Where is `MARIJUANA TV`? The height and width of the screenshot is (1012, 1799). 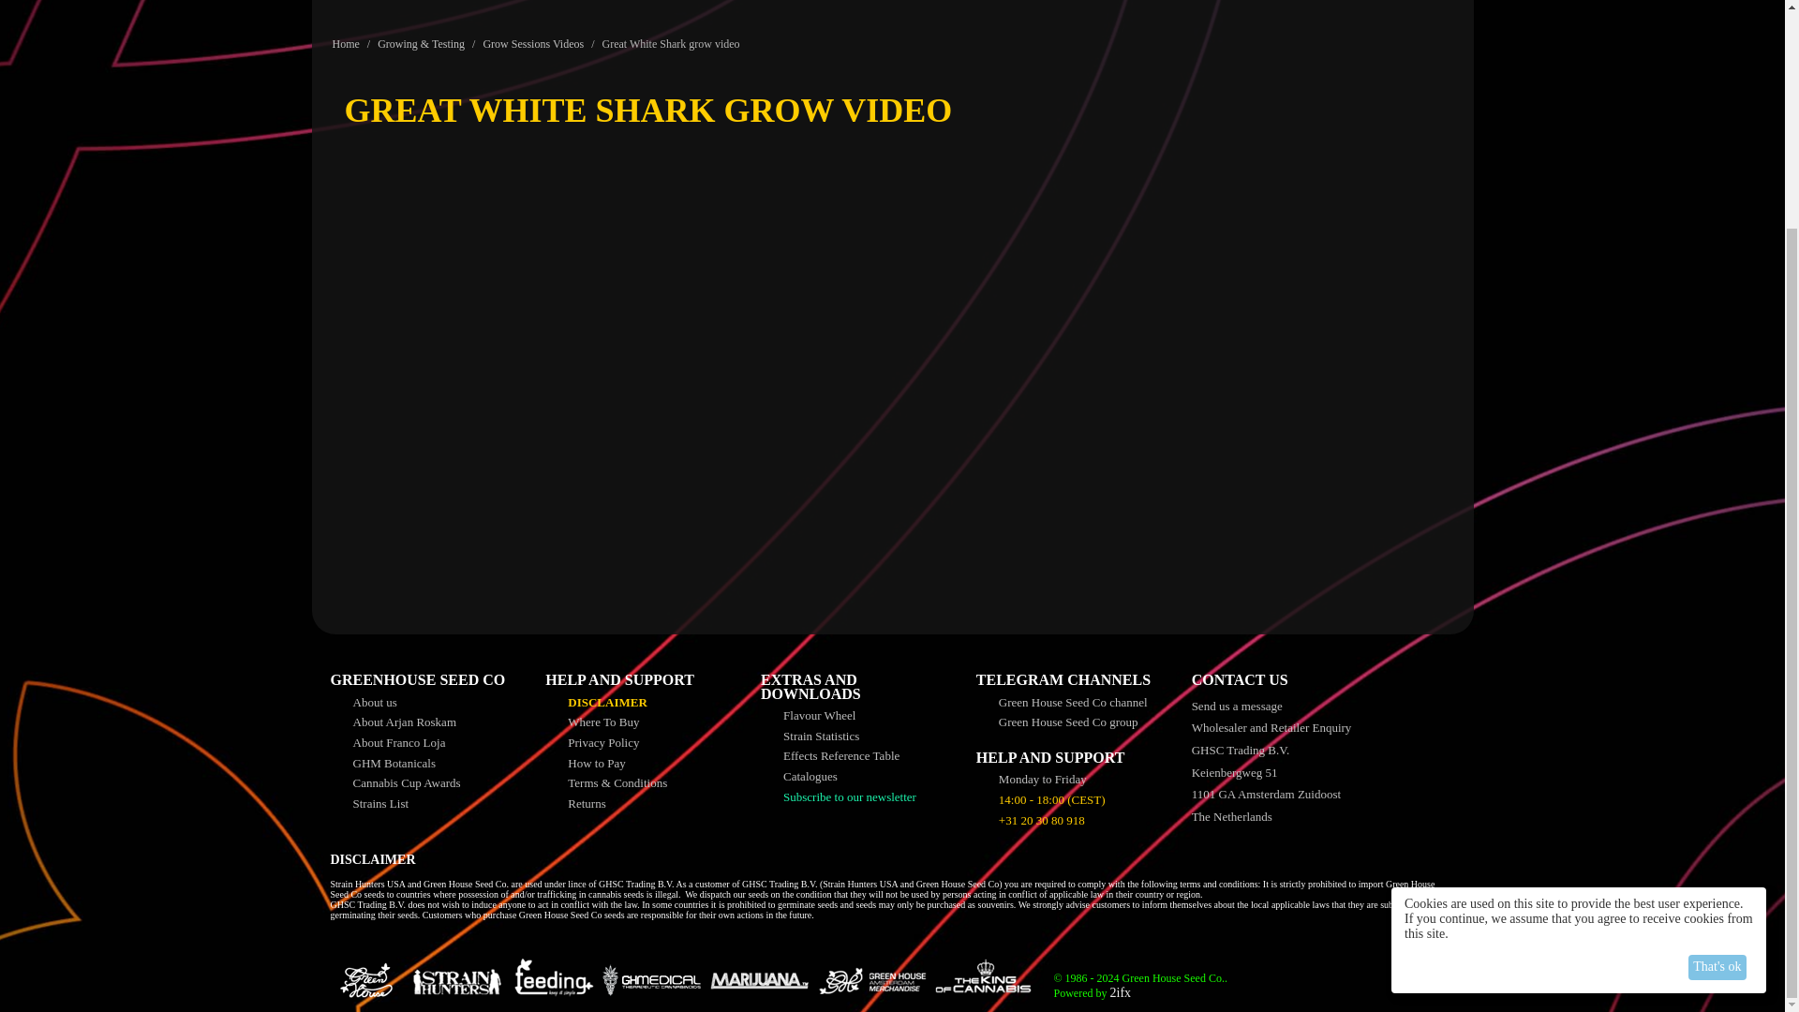
MARIJUANA TV is located at coordinates (759, 980).